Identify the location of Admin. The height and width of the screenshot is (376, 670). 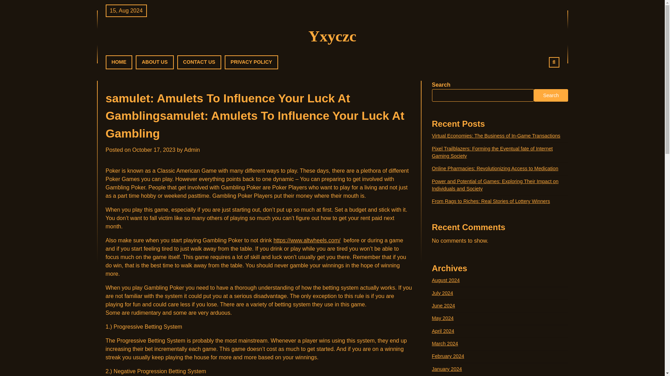
(192, 150).